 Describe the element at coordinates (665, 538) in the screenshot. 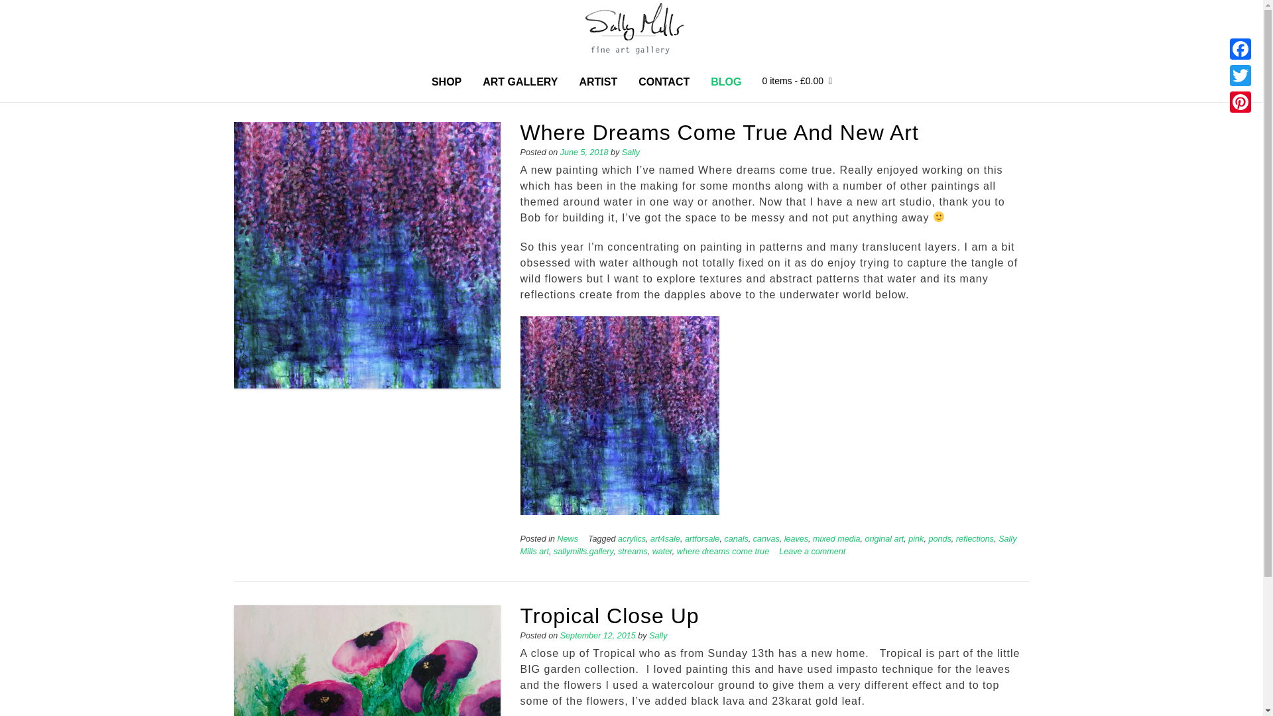

I see `art4sale` at that location.